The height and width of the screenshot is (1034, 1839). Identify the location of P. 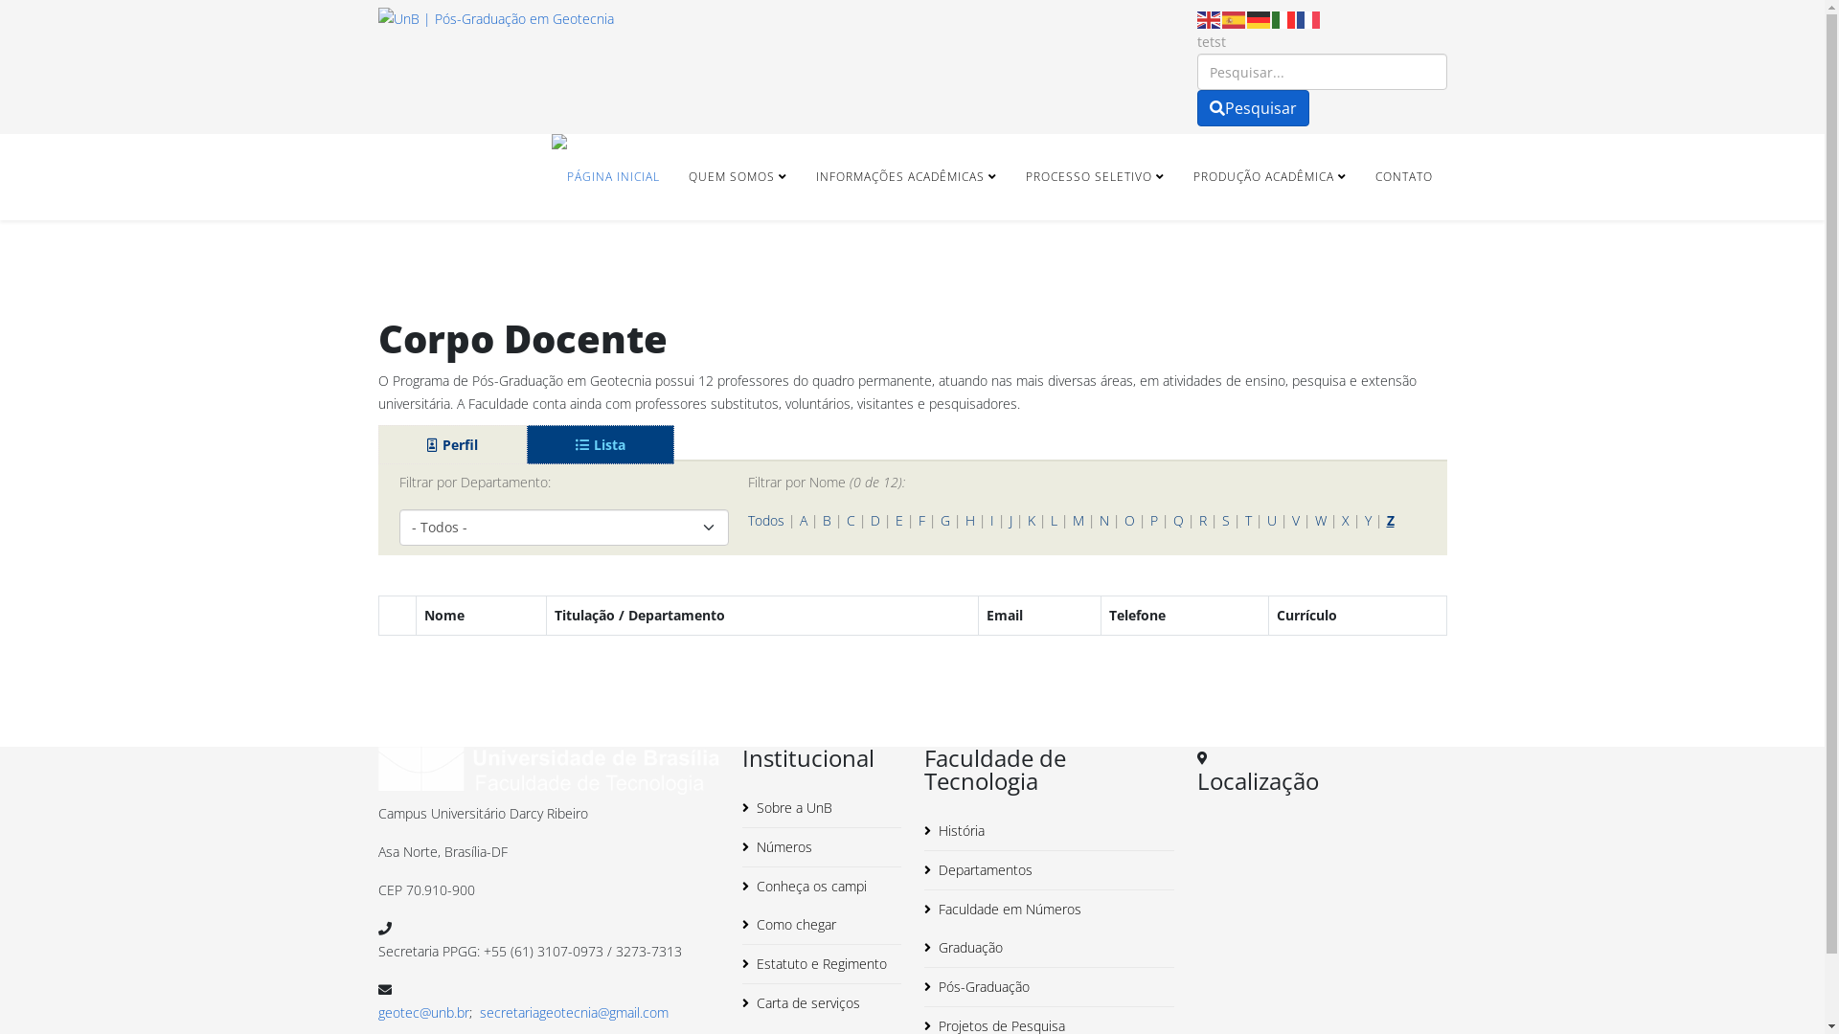
(1153, 521).